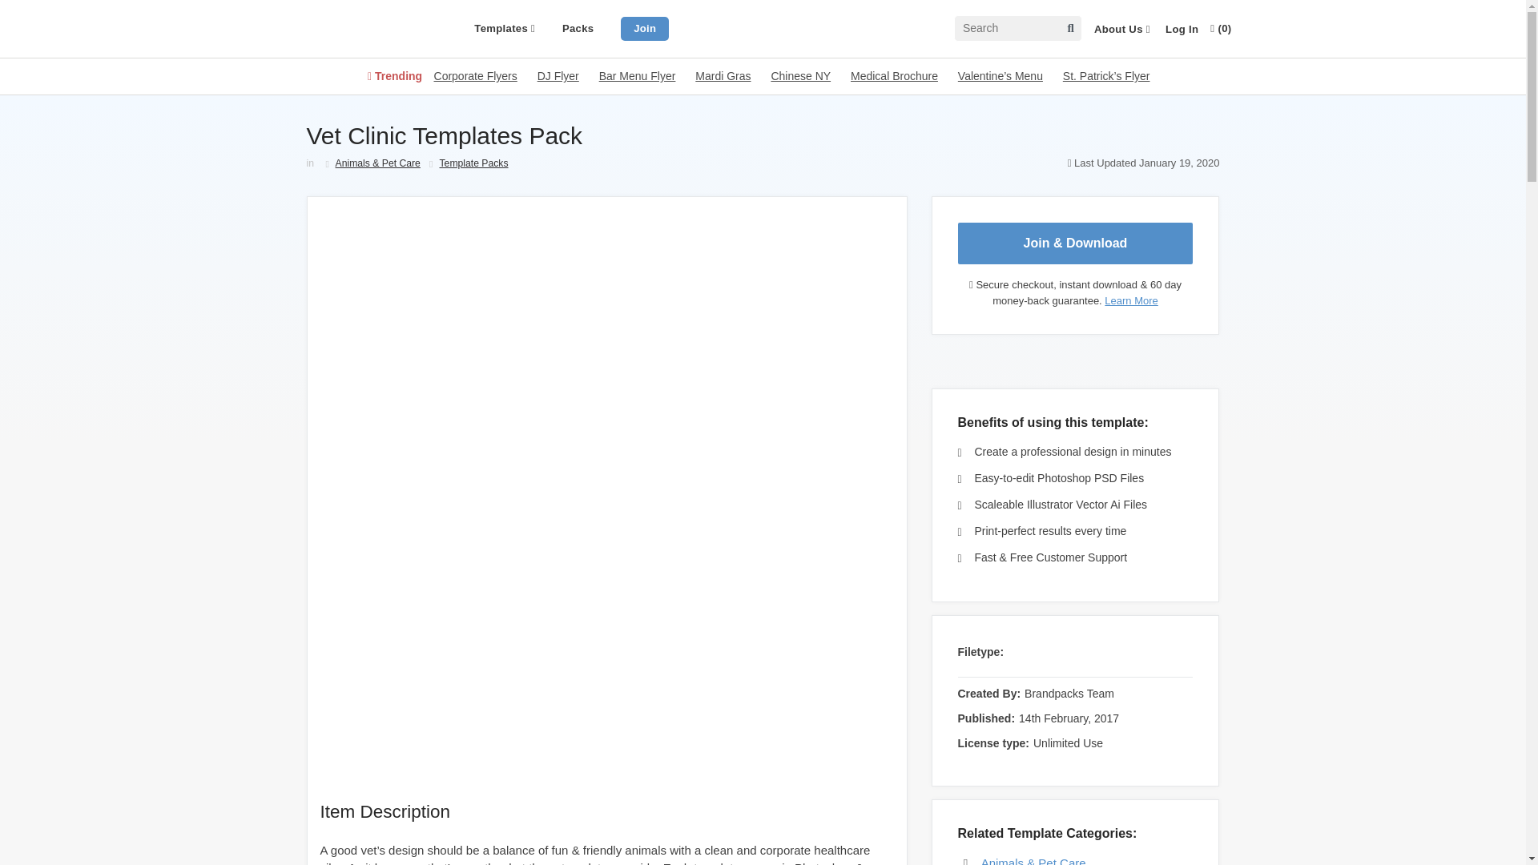 Image resolution: width=1538 pixels, height=865 pixels. Describe the element at coordinates (1121, 30) in the screenshot. I see `About Us` at that location.